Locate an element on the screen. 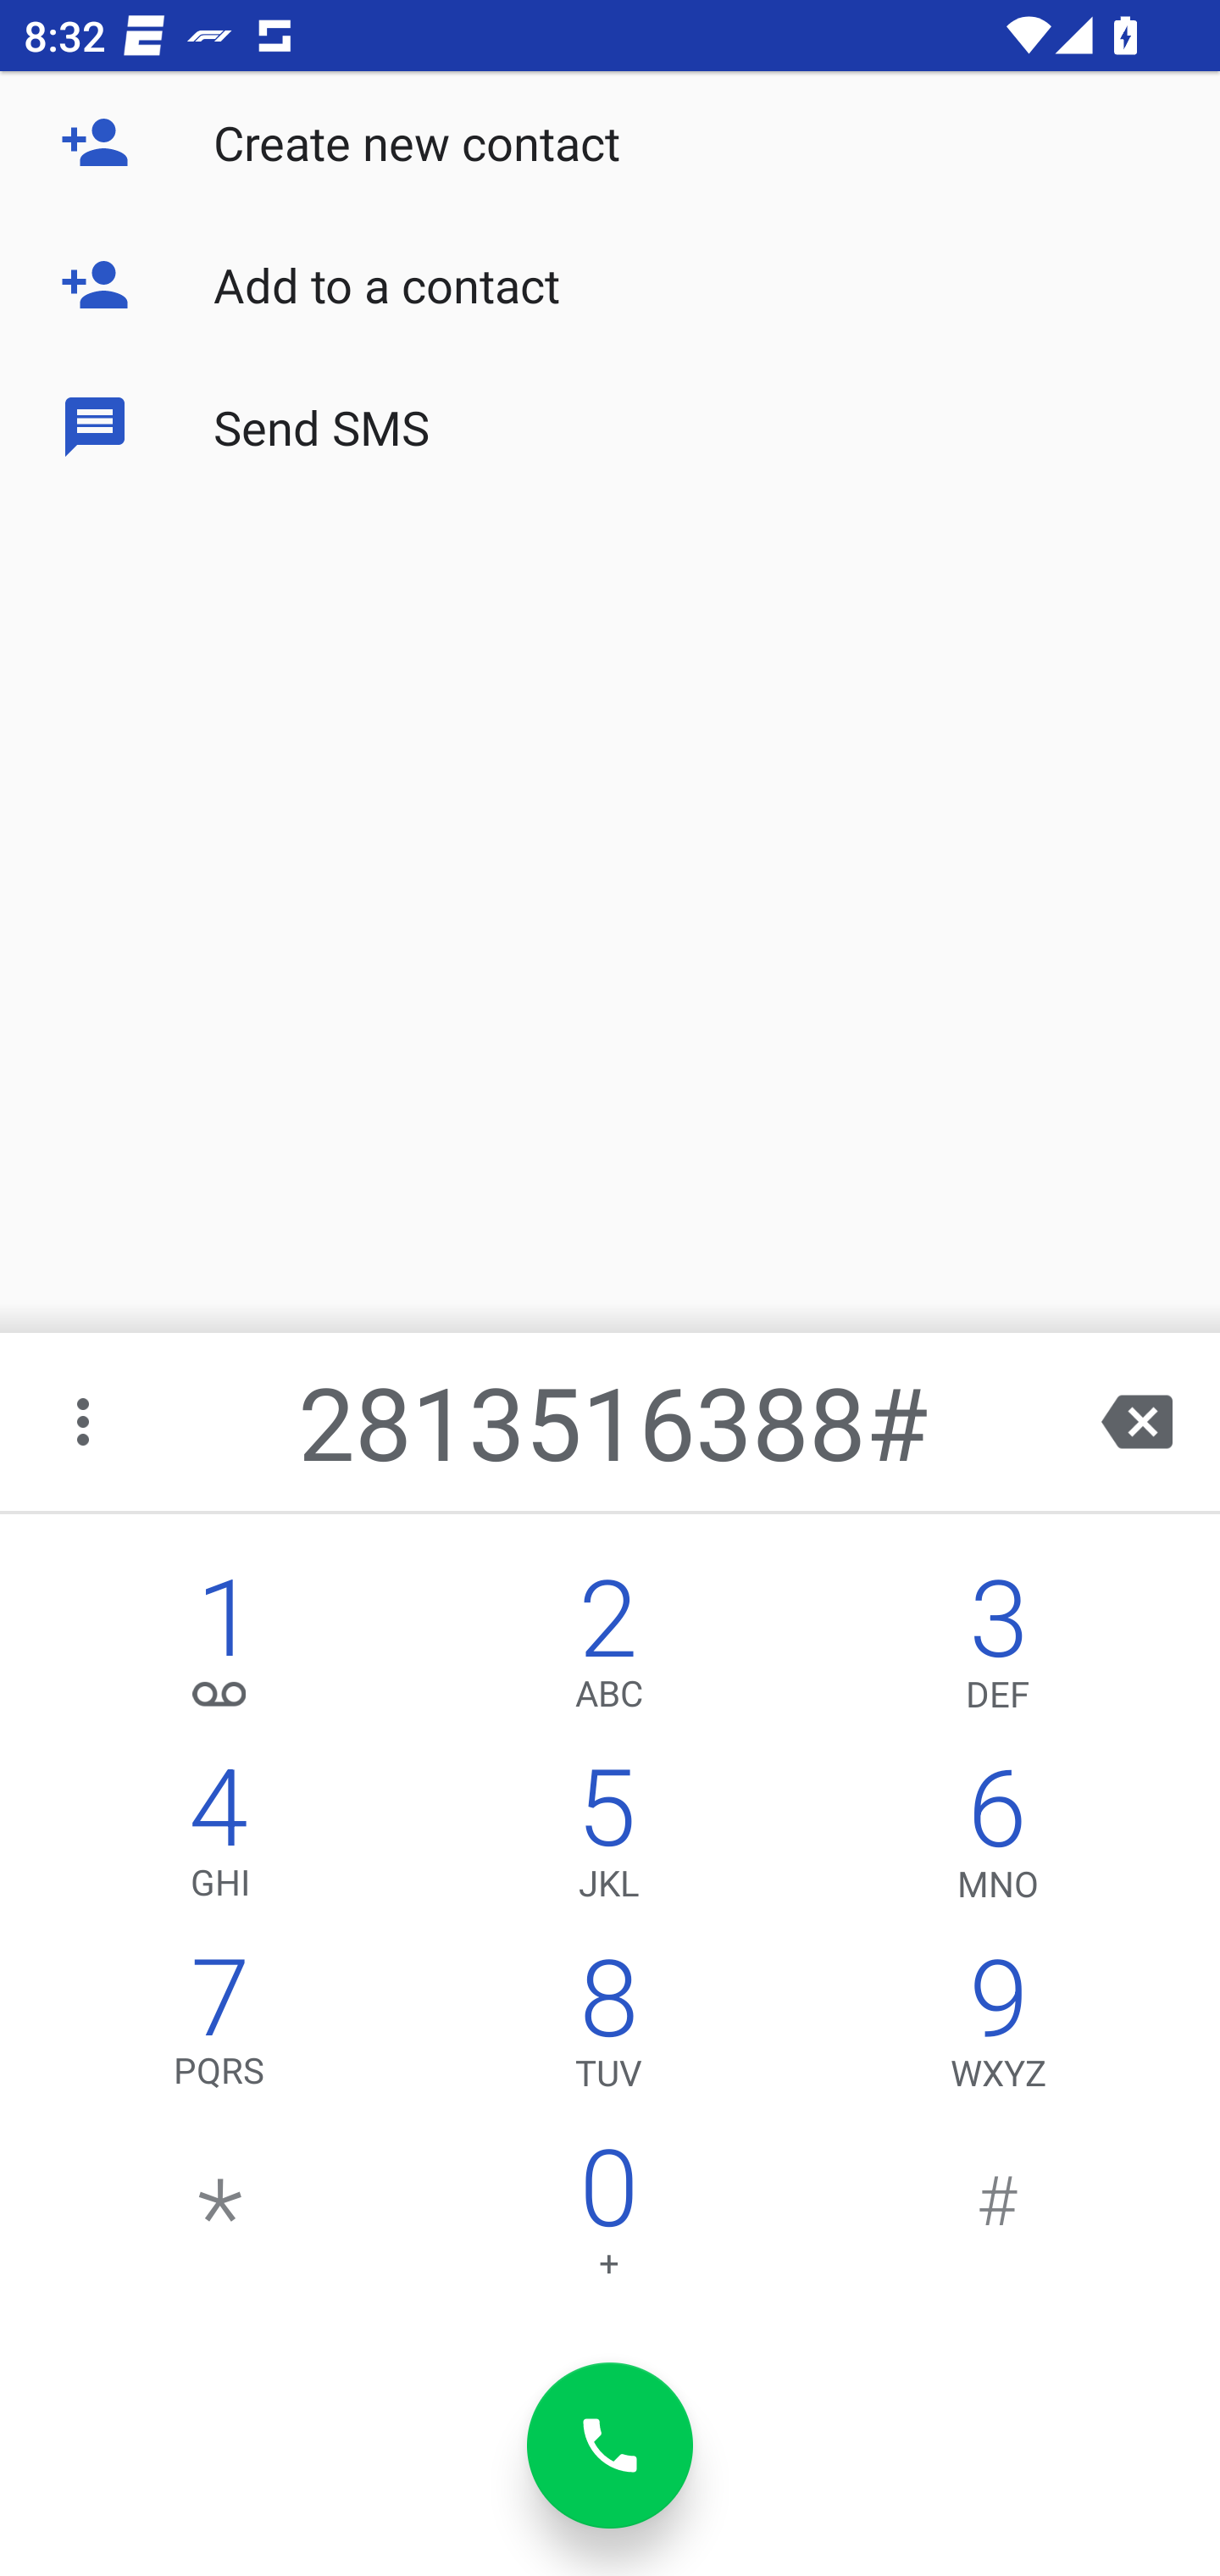  7,PQRS 7 PQRS is located at coordinates (220, 2030).